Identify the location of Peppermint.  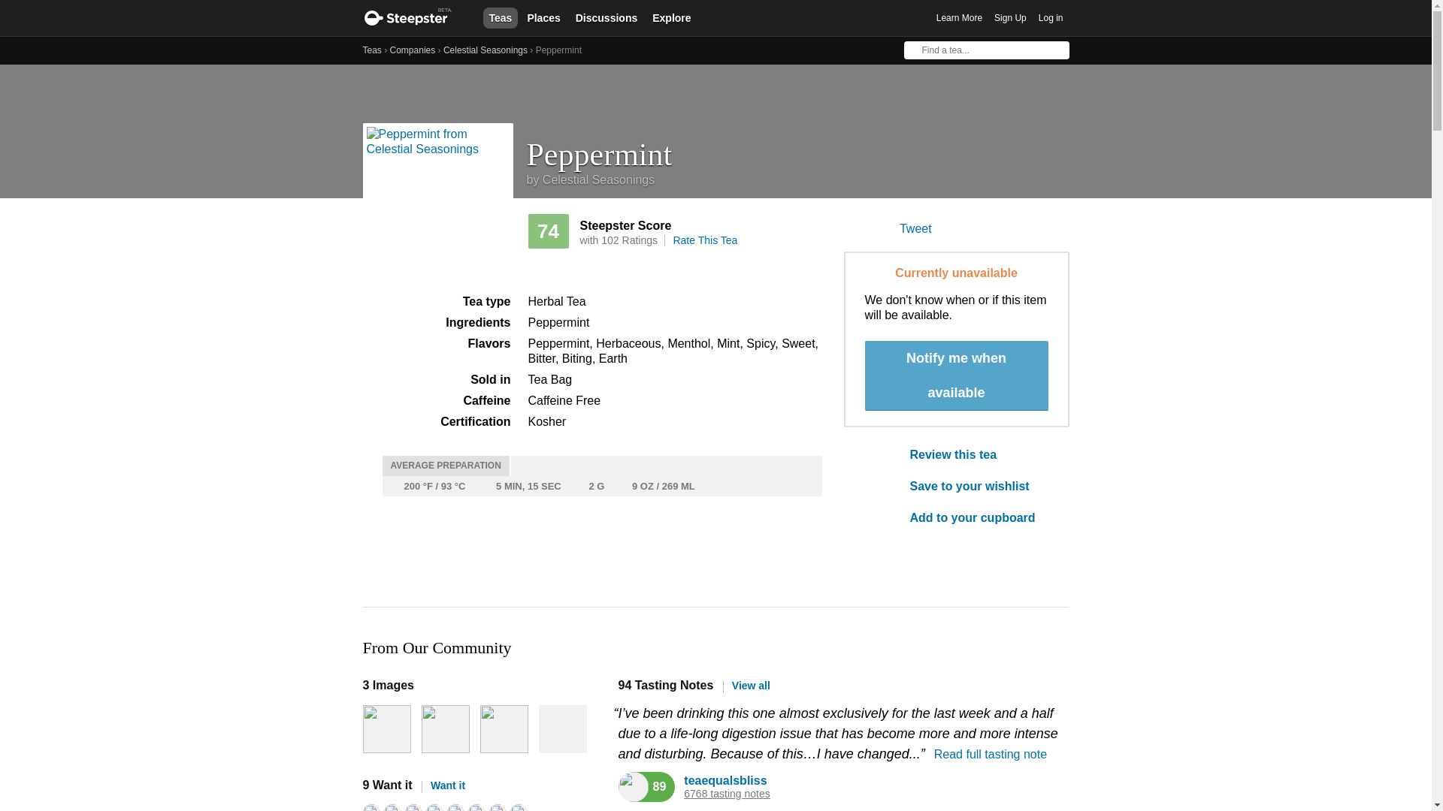
(797, 149).